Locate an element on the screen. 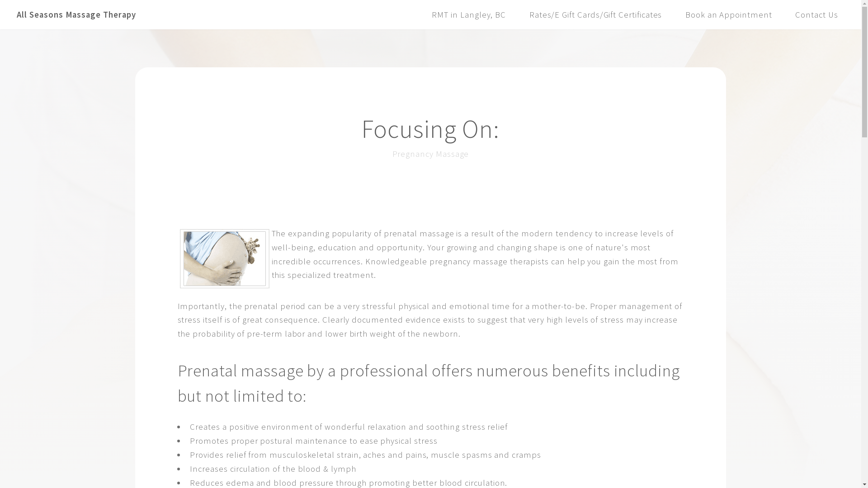 This screenshot has height=488, width=868. RMT in Langley, BC is located at coordinates (469, 14).